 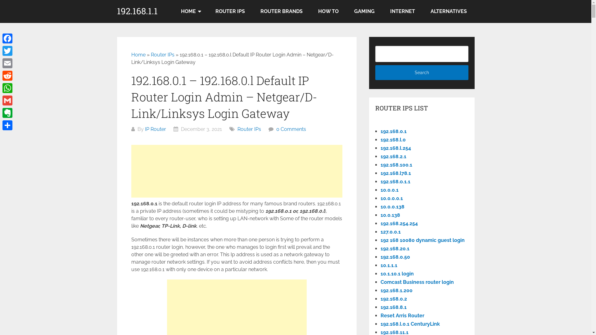 What do you see at coordinates (399, 223) in the screenshot?
I see `192.168.254.254` at bounding box center [399, 223].